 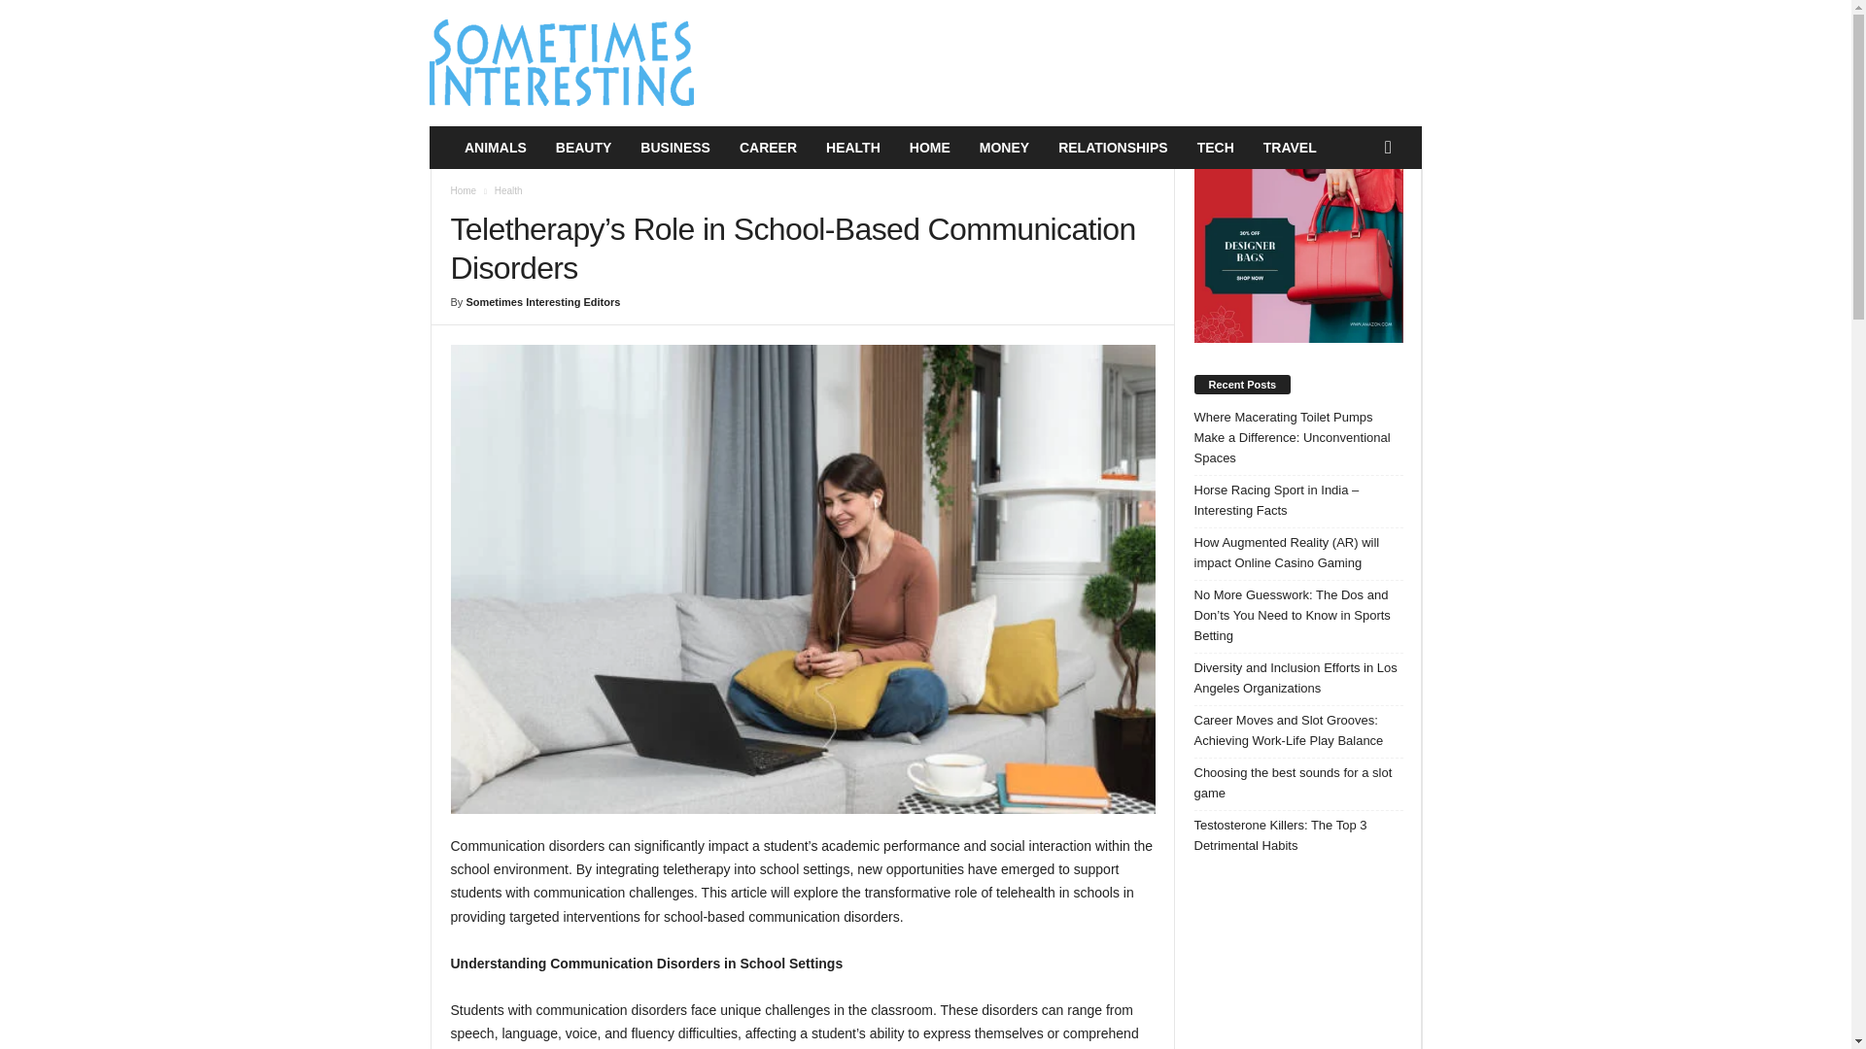 I want to click on CAREER, so click(x=768, y=147).